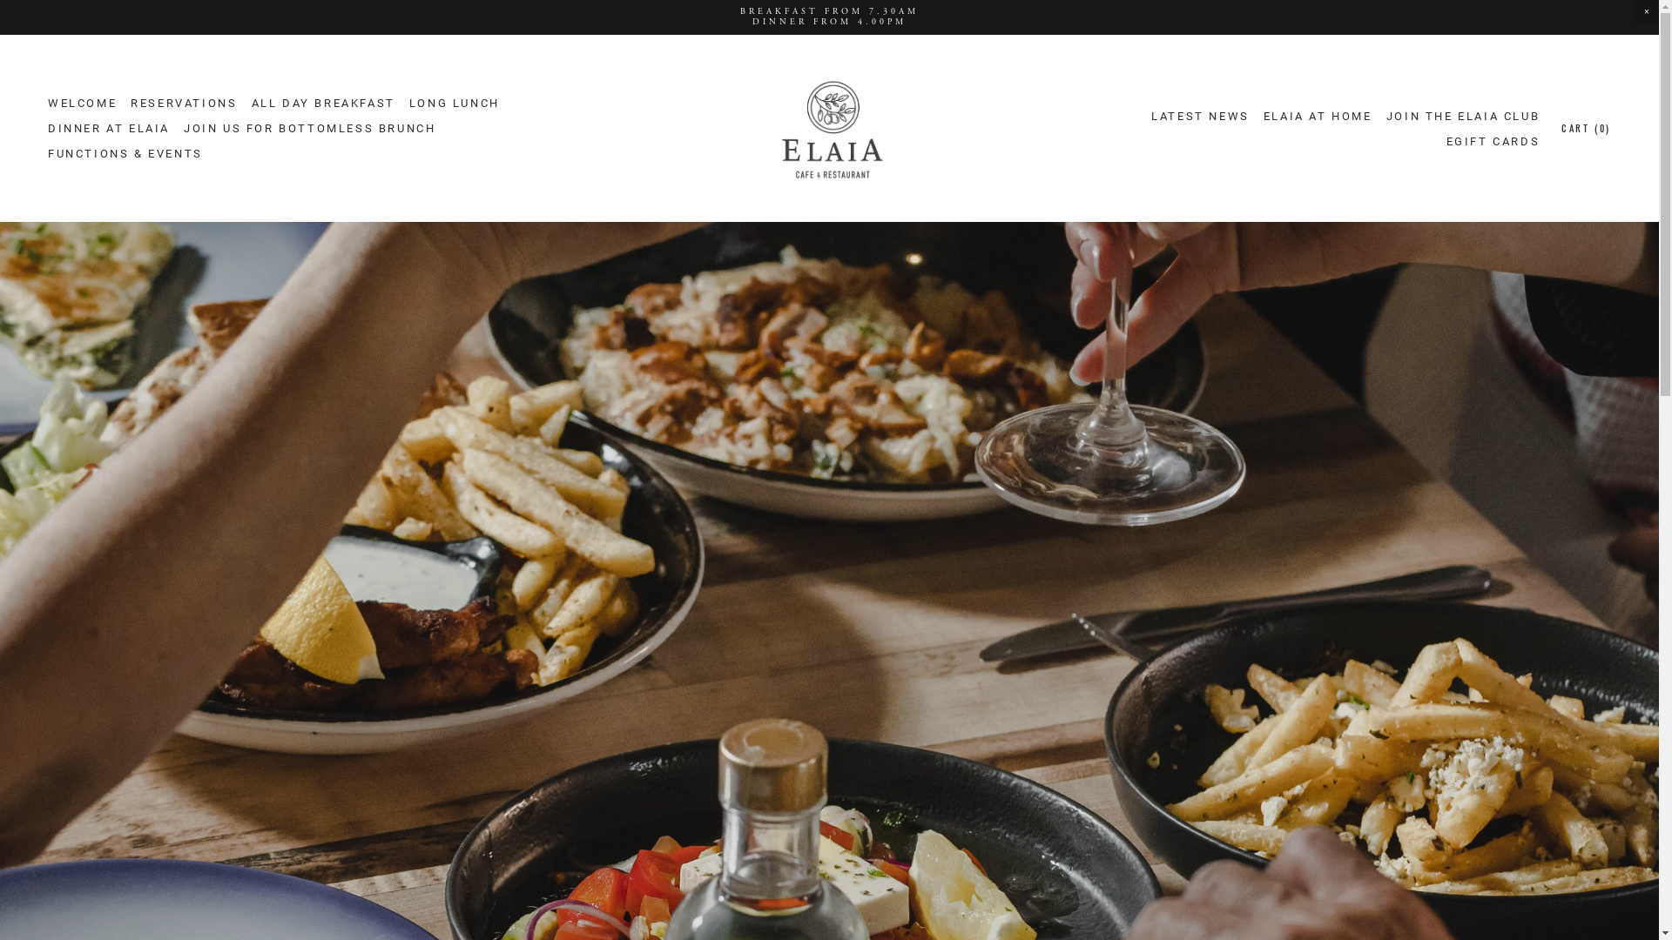 The image size is (1672, 940). Describe the element at coordinates (455, 103) in the screenshot. I see `LONG LUNCH` at that location.